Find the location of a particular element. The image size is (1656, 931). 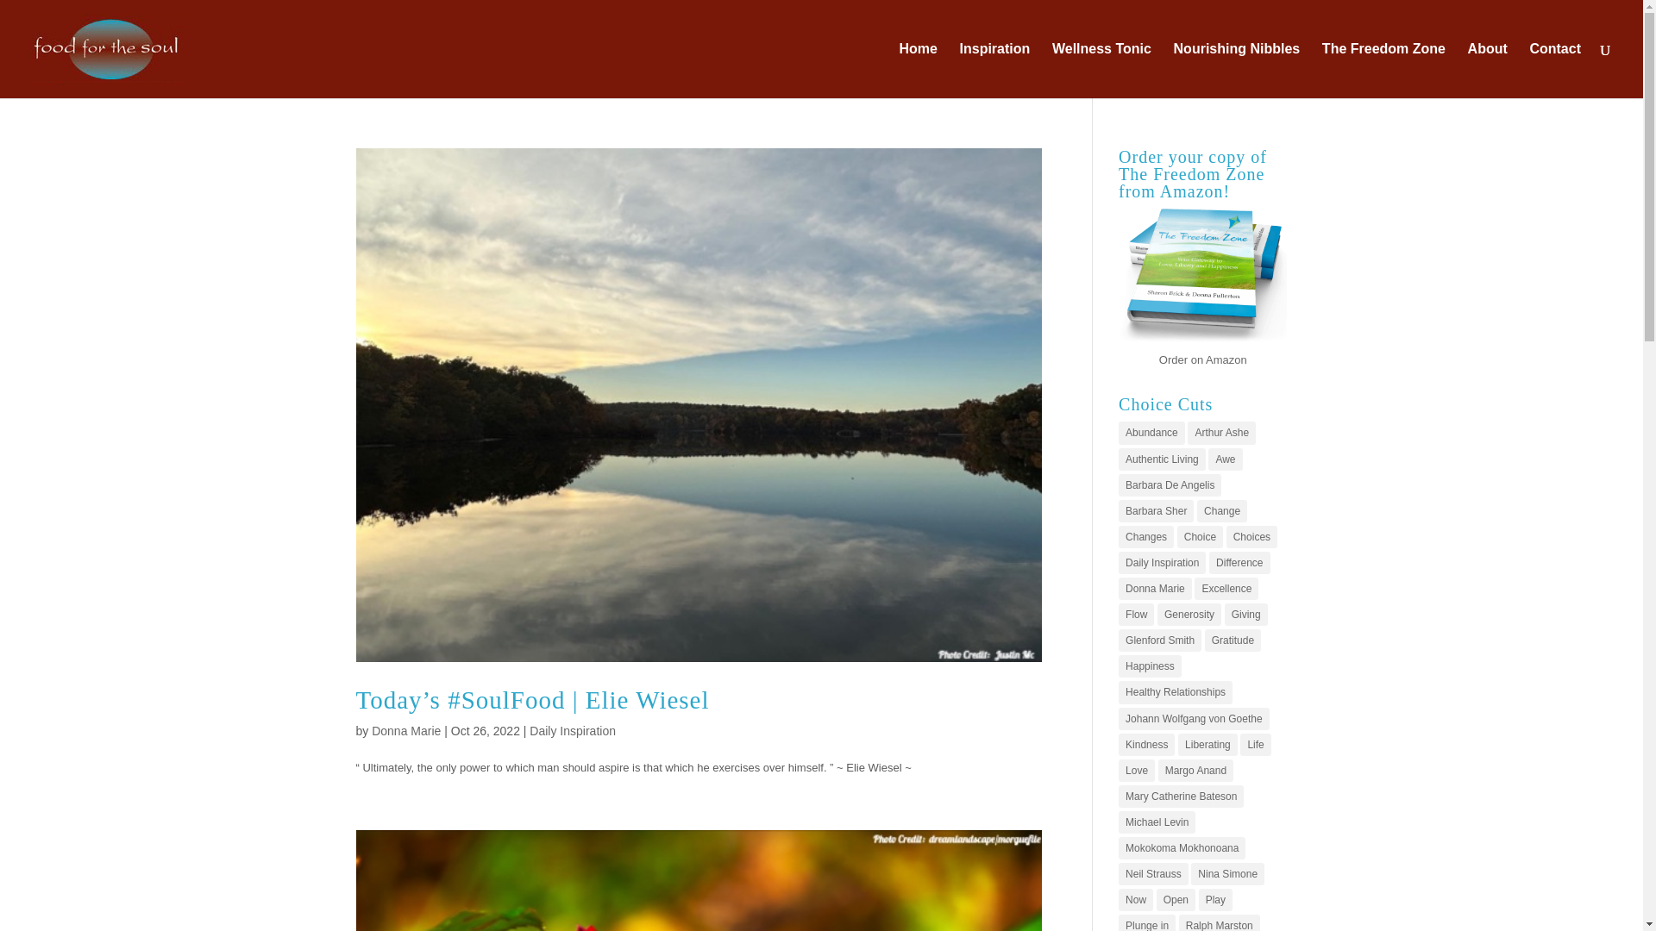

Nourishing Nibbles is located at coordinates (1237, 71).